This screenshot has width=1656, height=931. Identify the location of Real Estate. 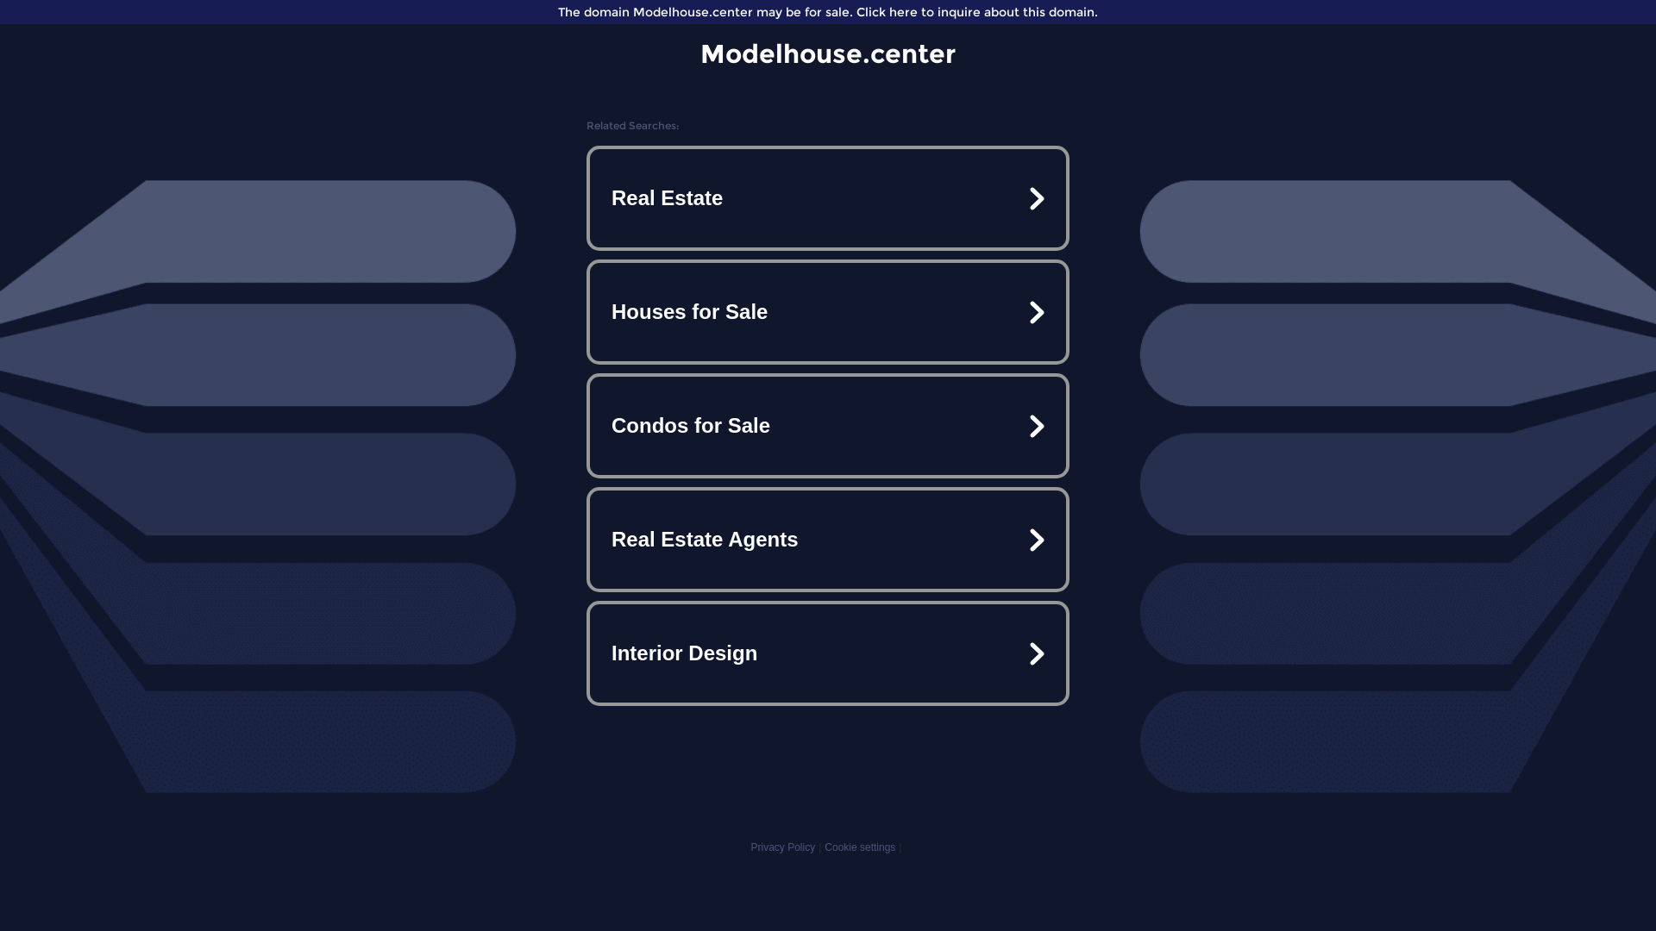
(828, 198).